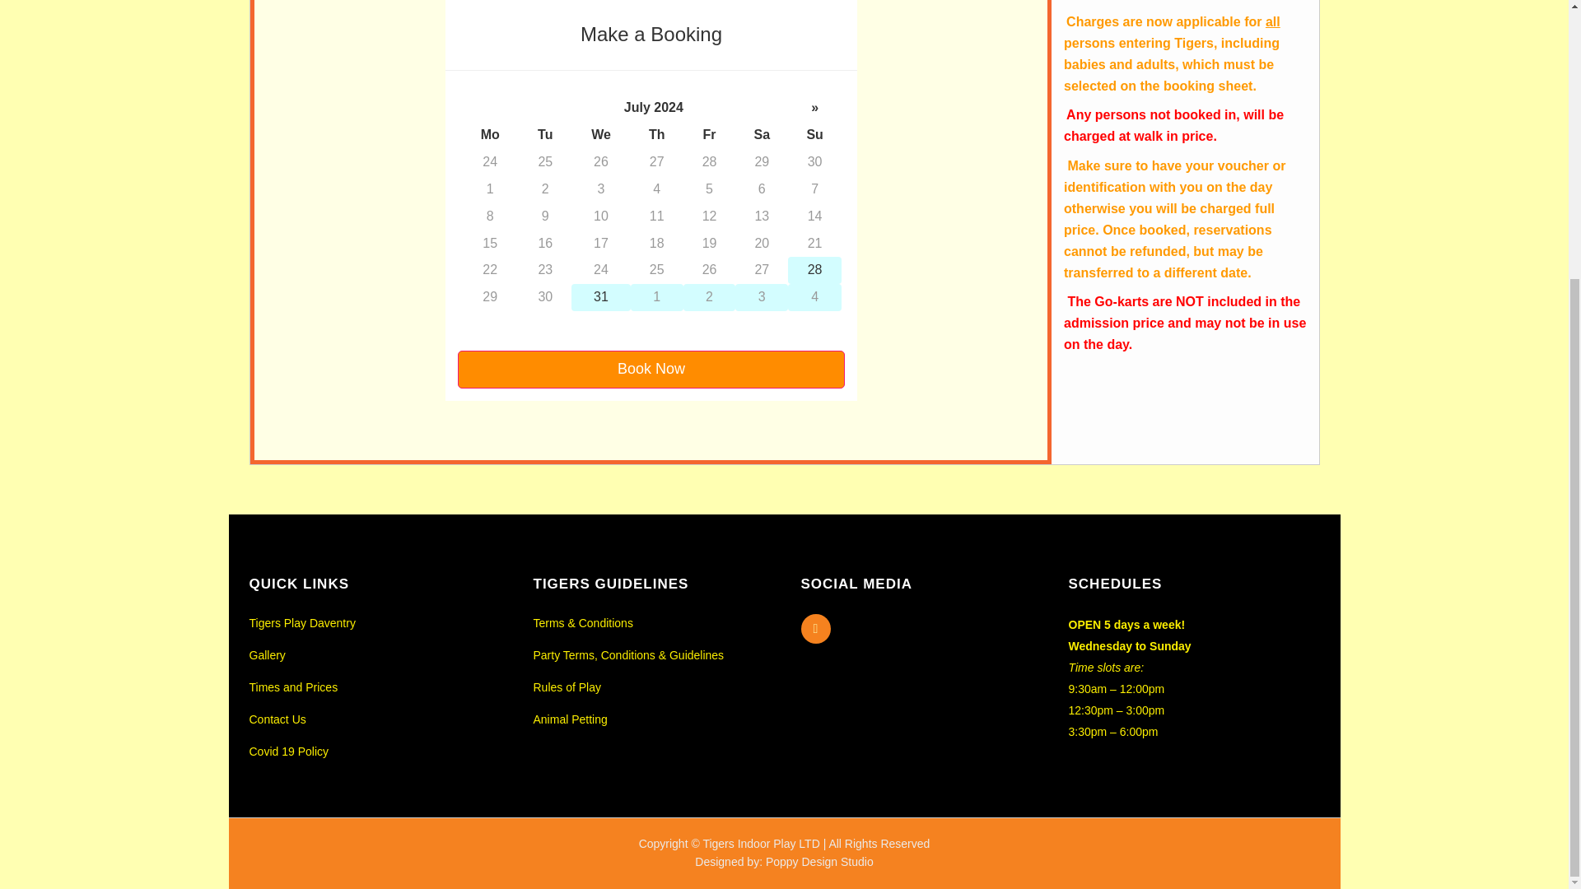 Image resolution: width=1581 pixels, height=889 pixels. I want to click on Tigers Play Daventry, so click(375, 622).